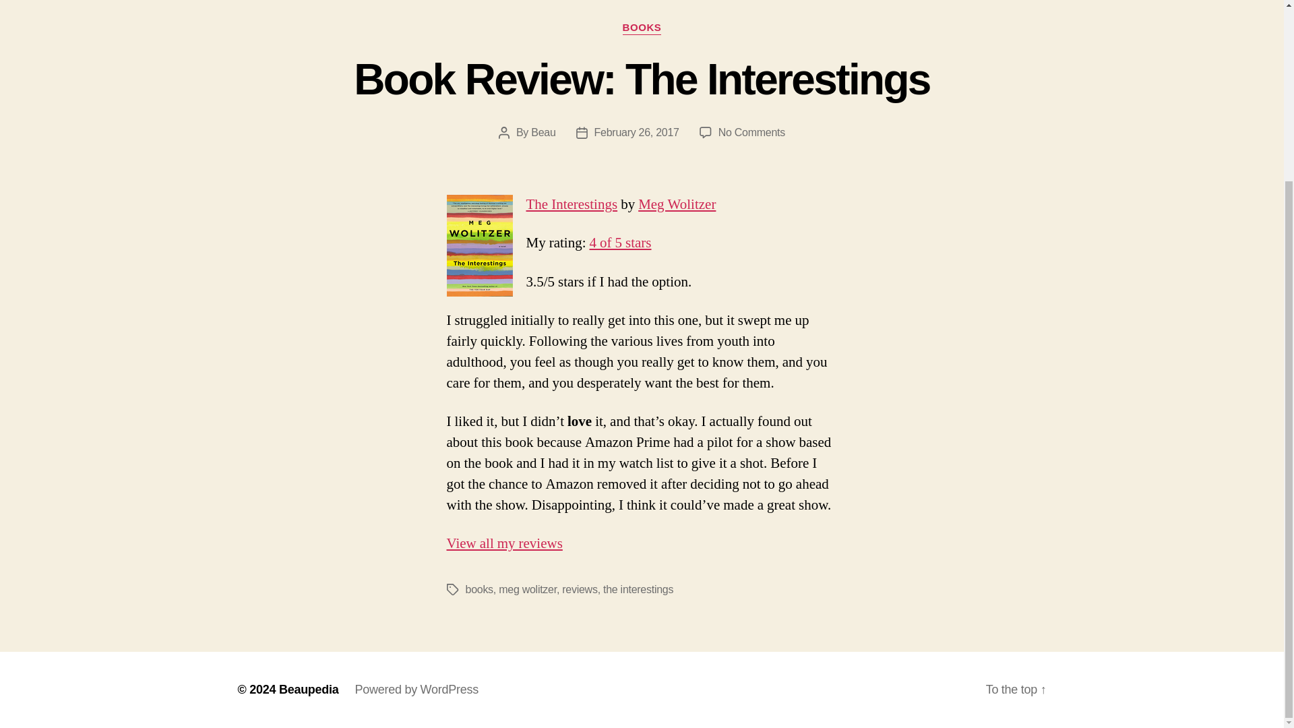 Image resolution: width=1294 pixels, height=728 pixels. What do you see at coordinates (751, 132) in the screenshot?
I see `View all my reviews` at bounding box center [751, 132].